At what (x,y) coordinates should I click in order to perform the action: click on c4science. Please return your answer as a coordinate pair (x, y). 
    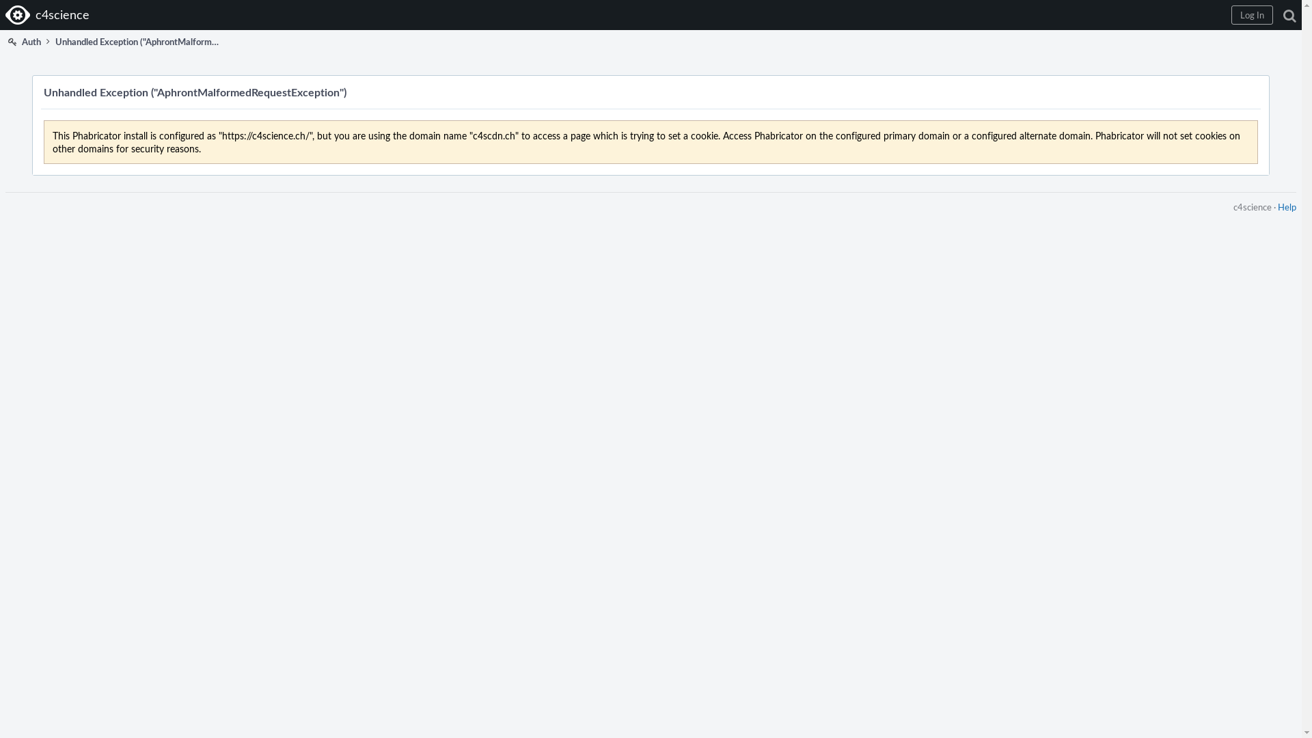
    Looking at the image, I should click on (49, 15).